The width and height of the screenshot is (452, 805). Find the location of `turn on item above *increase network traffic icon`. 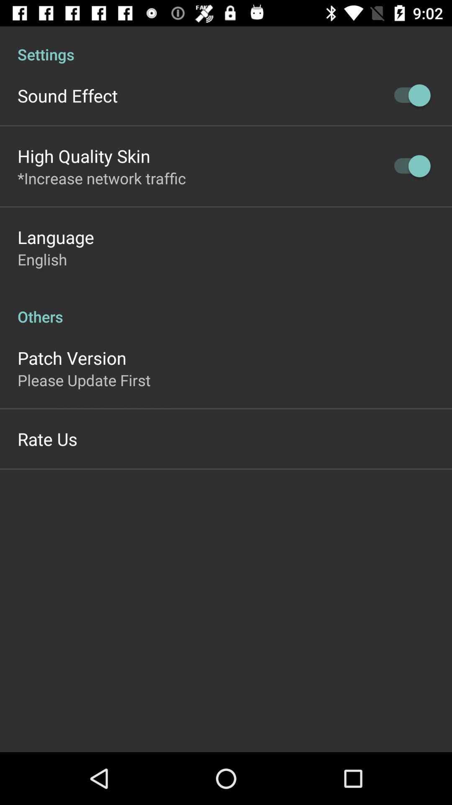

turn on item above *increase network traffic icon is located at coordinates (84, 156).